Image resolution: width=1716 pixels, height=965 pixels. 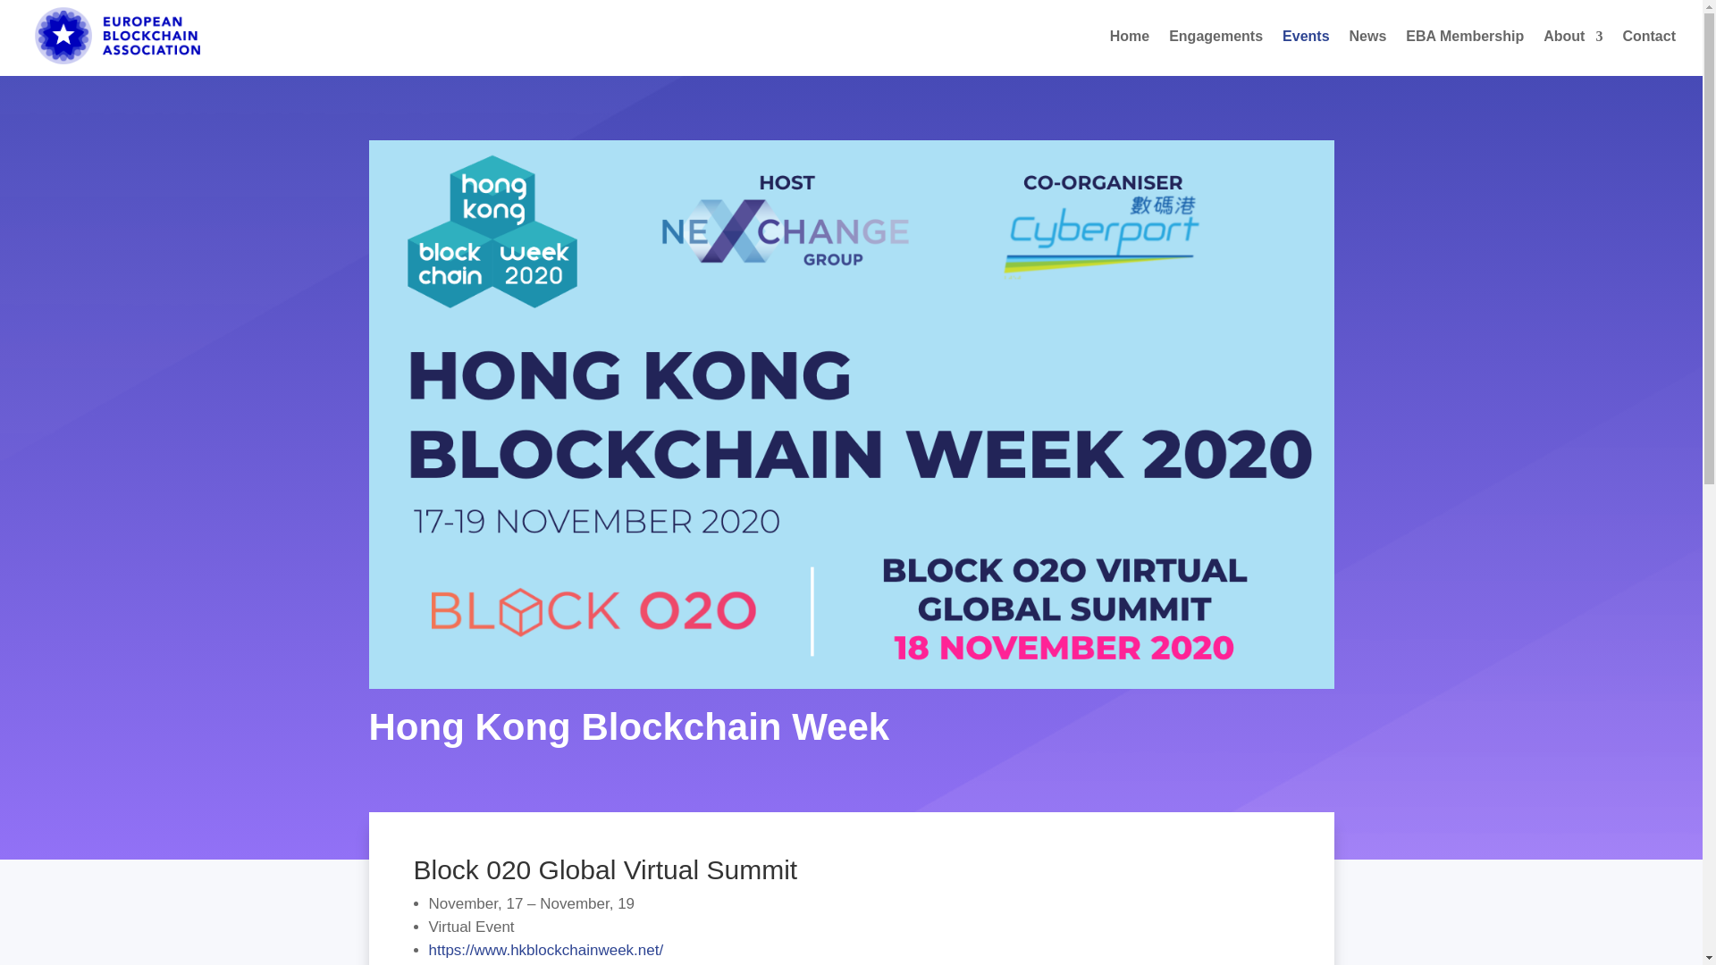 I want to click on EBA Membership, so click(x=1464, y=54).